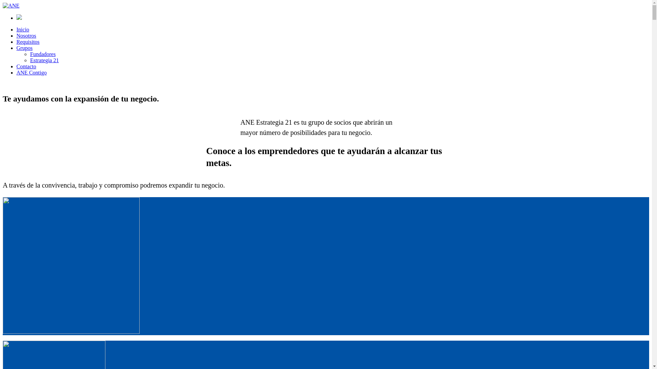  Describe the element at coordinates (25, 48) in the screenshot. I see `Grupos` at that location.